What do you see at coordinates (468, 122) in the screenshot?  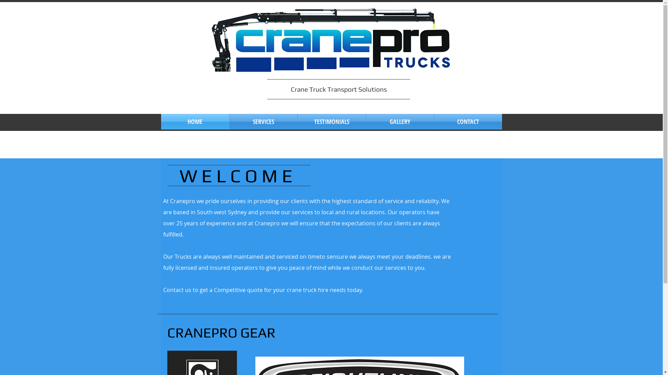 I see `CONTACT` at bounding box center [468, 122].